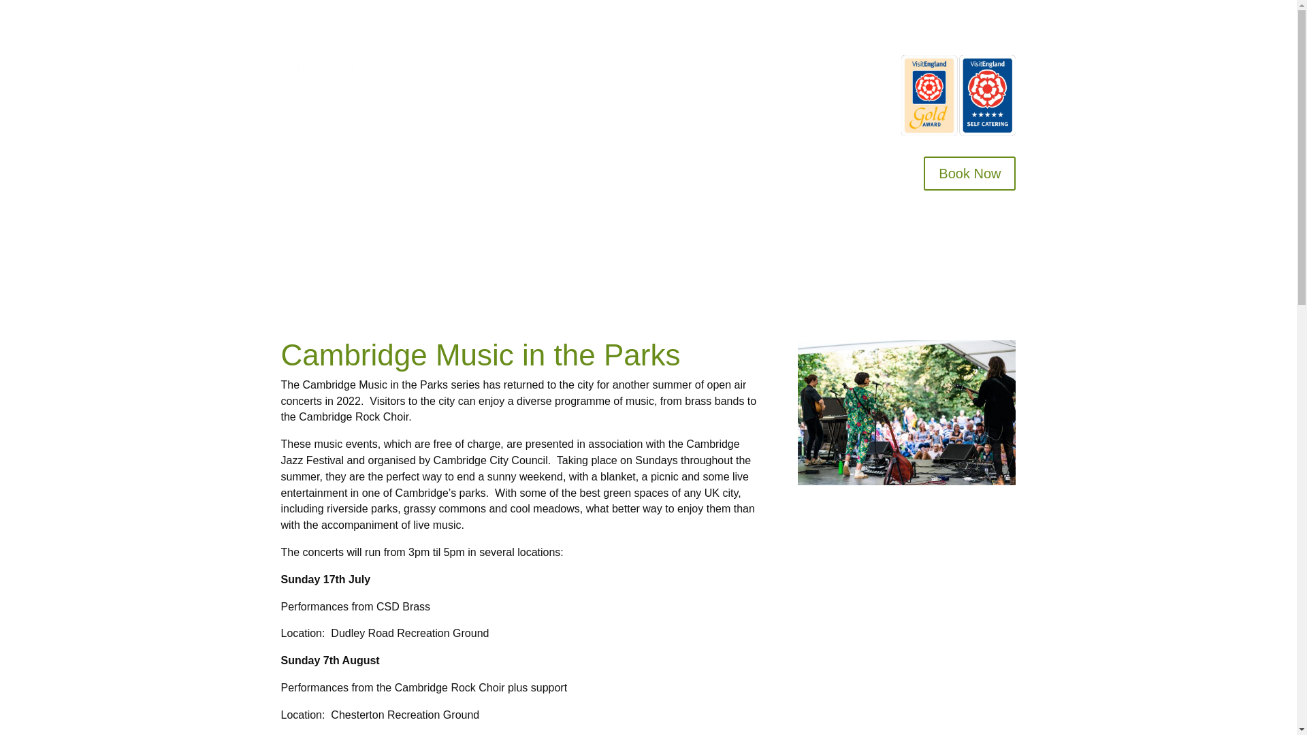 Image resolution: width=1307 pixels, height=735 pixels. I want to click on Locally, so click(837, 68).